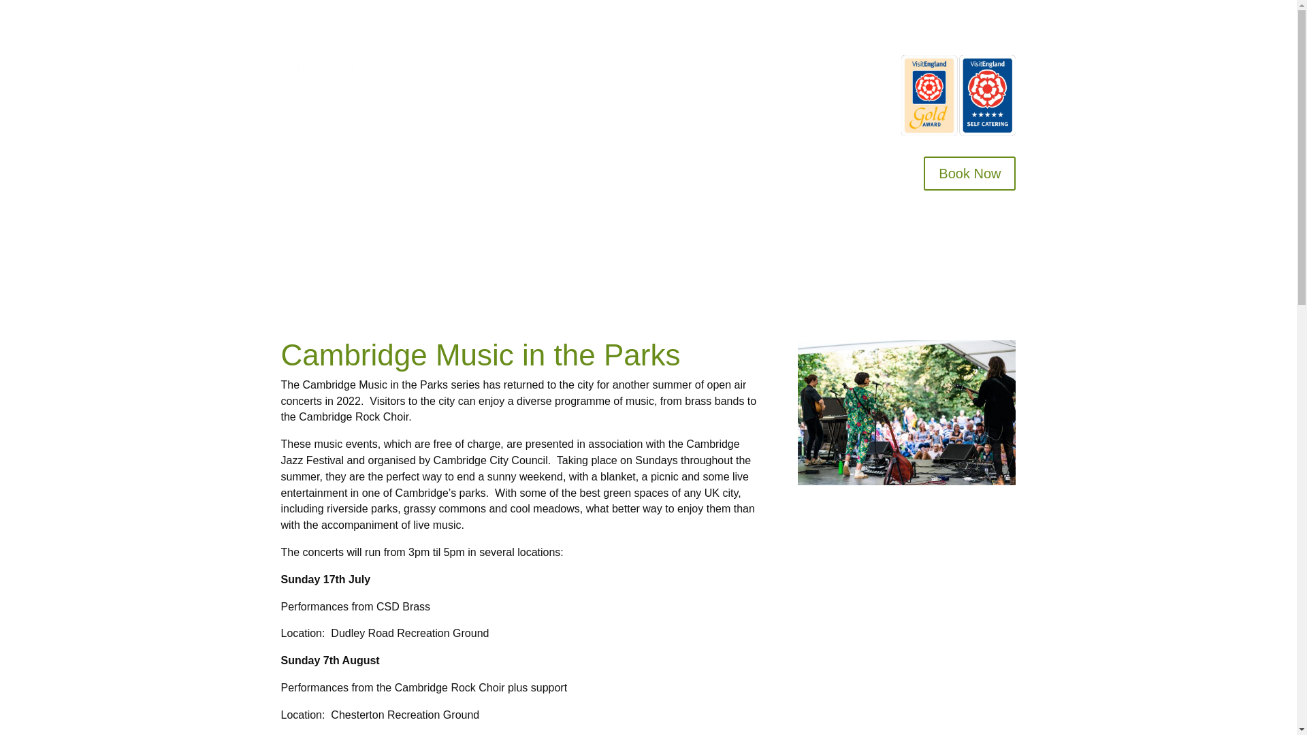 Image resolution: width=1307 pixels, height=735 pixels. I want to click on Locally, so click(837, 68).